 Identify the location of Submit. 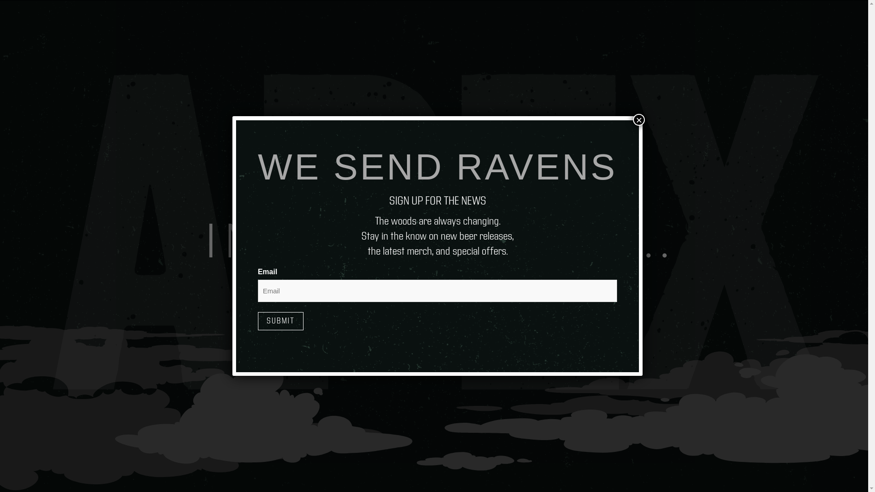
(281, 321).